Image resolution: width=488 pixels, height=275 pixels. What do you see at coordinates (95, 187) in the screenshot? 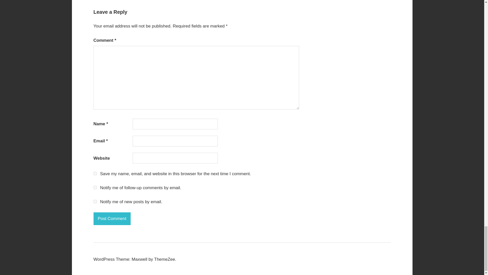
I see `subscribe` at bounding box center [95, 187].